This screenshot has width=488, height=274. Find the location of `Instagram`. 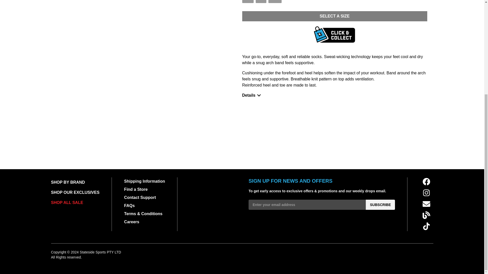

Instagram is located at coordinates (426, 193).